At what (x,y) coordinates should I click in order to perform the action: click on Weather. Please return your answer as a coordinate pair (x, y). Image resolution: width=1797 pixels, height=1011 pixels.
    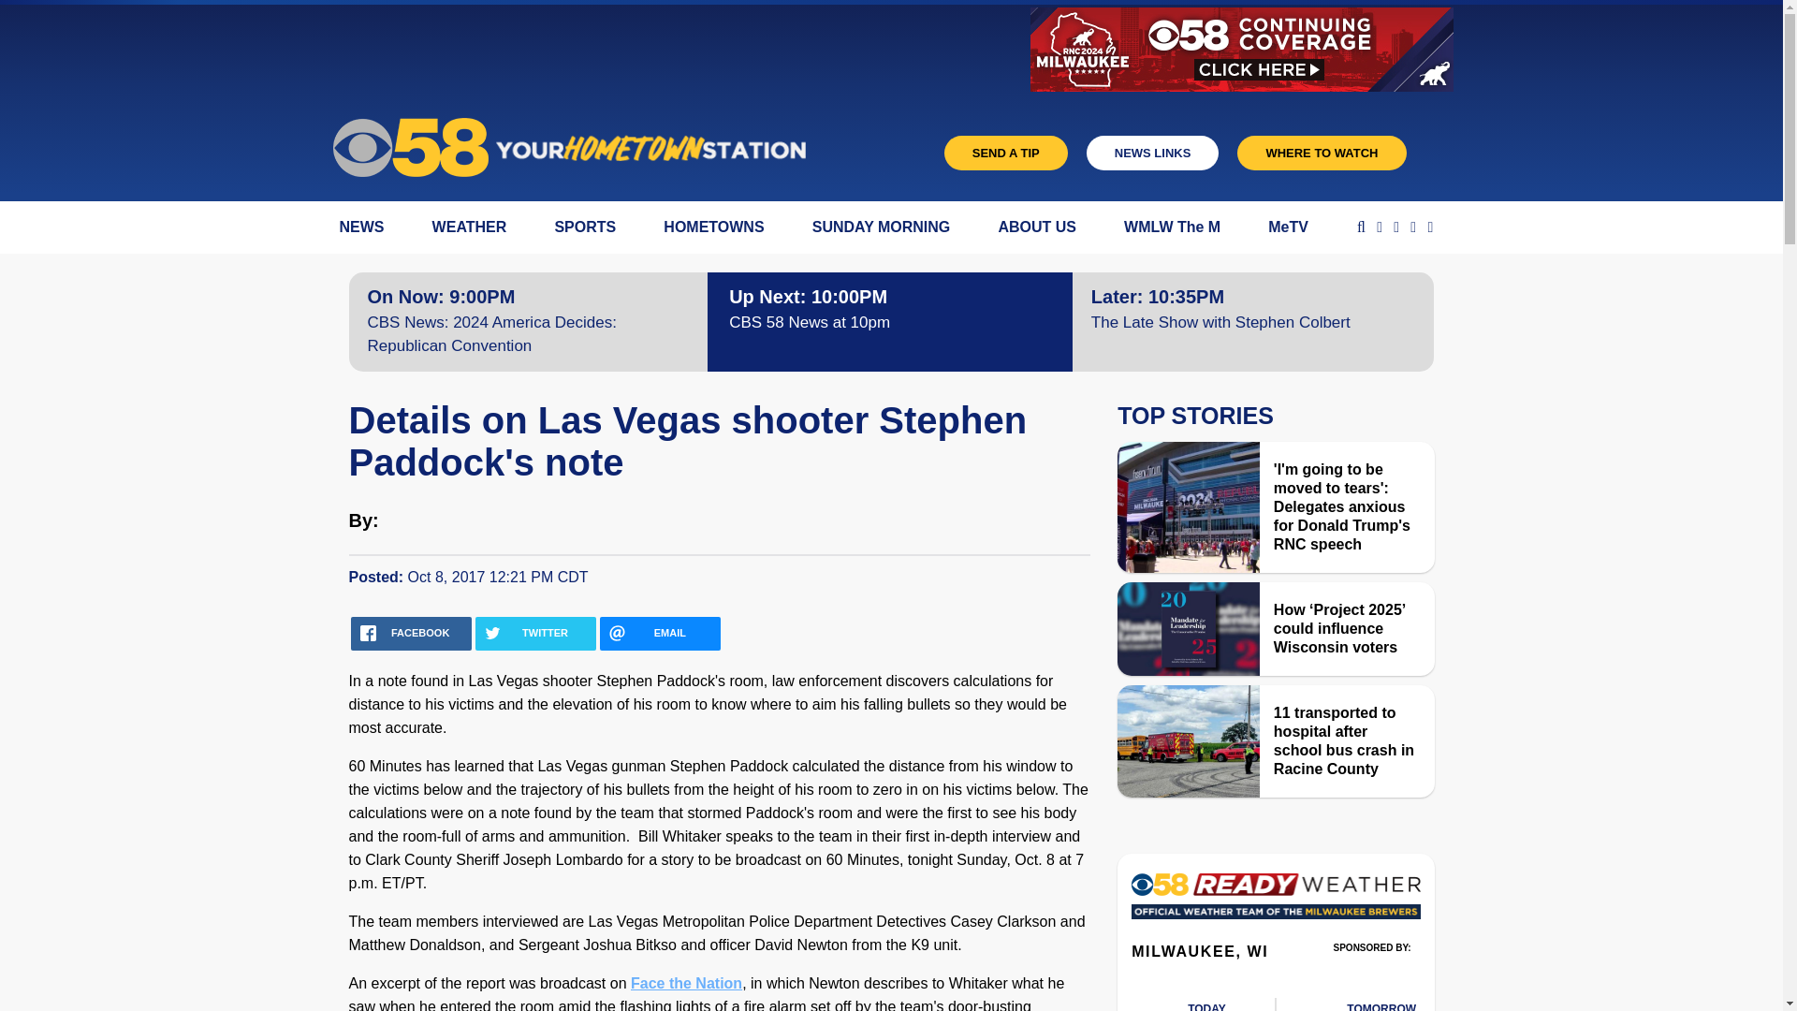
    Looking at the image, I should click on (1275, 901).